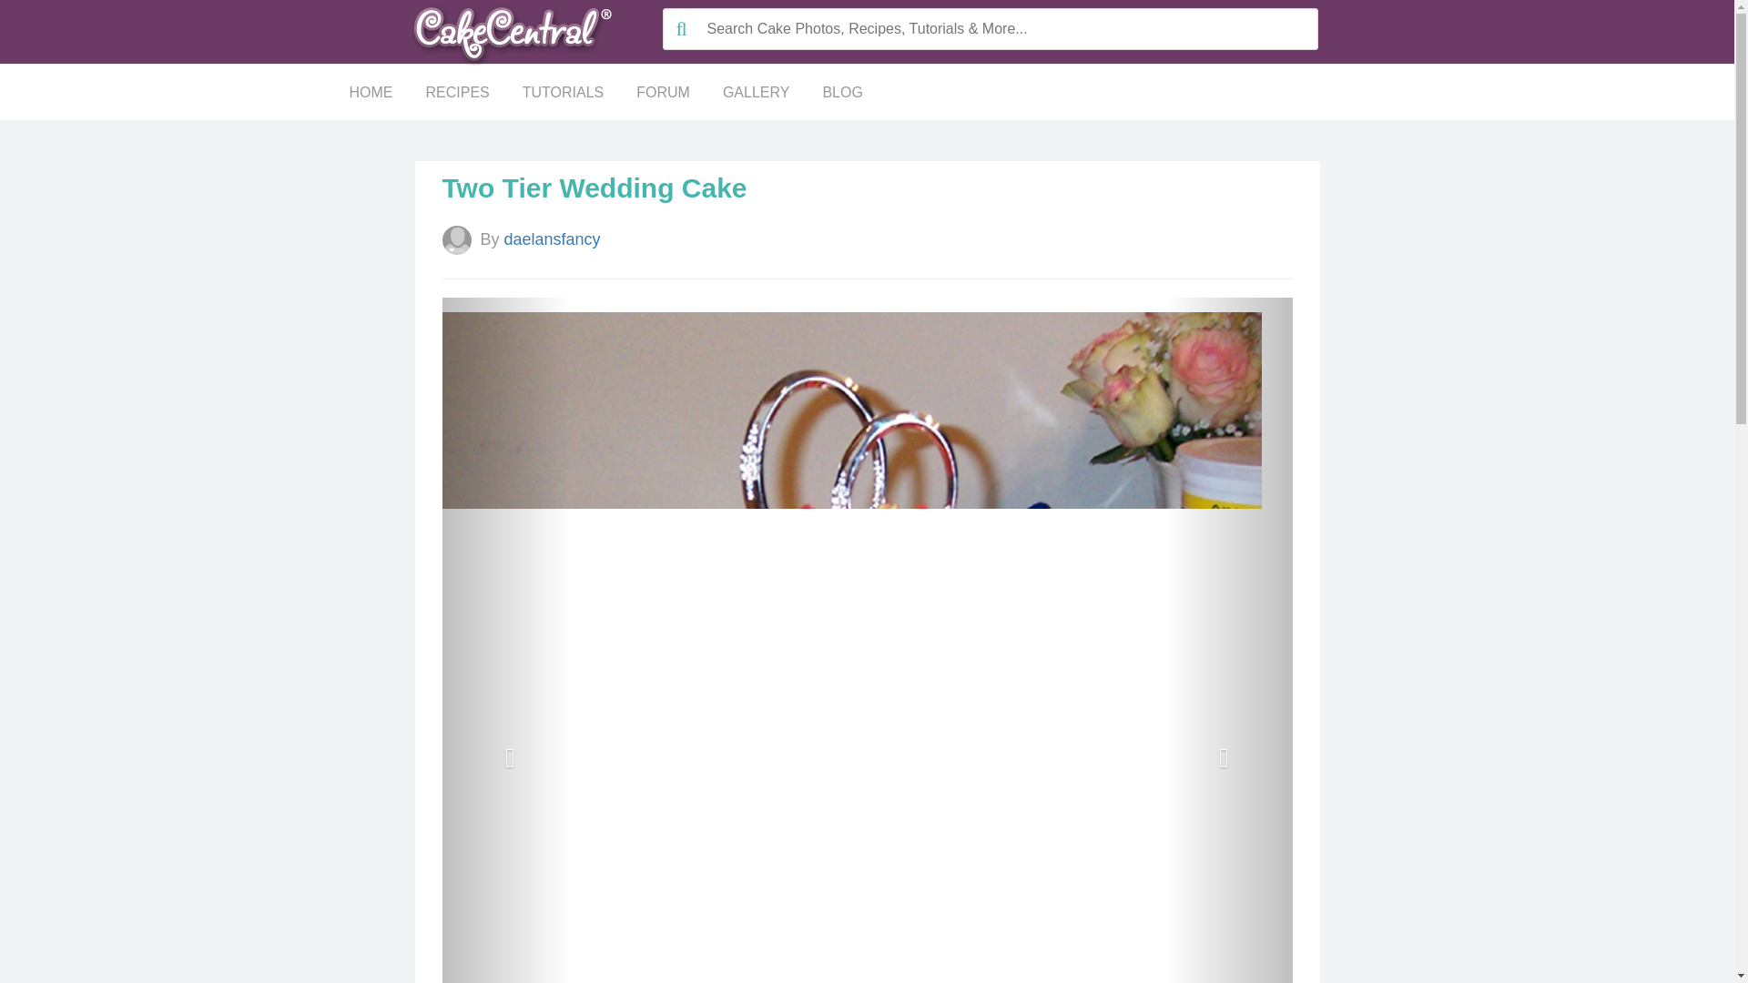 The image size is (1748, 983). I want to click on daelansfancy, so click(554, 238).